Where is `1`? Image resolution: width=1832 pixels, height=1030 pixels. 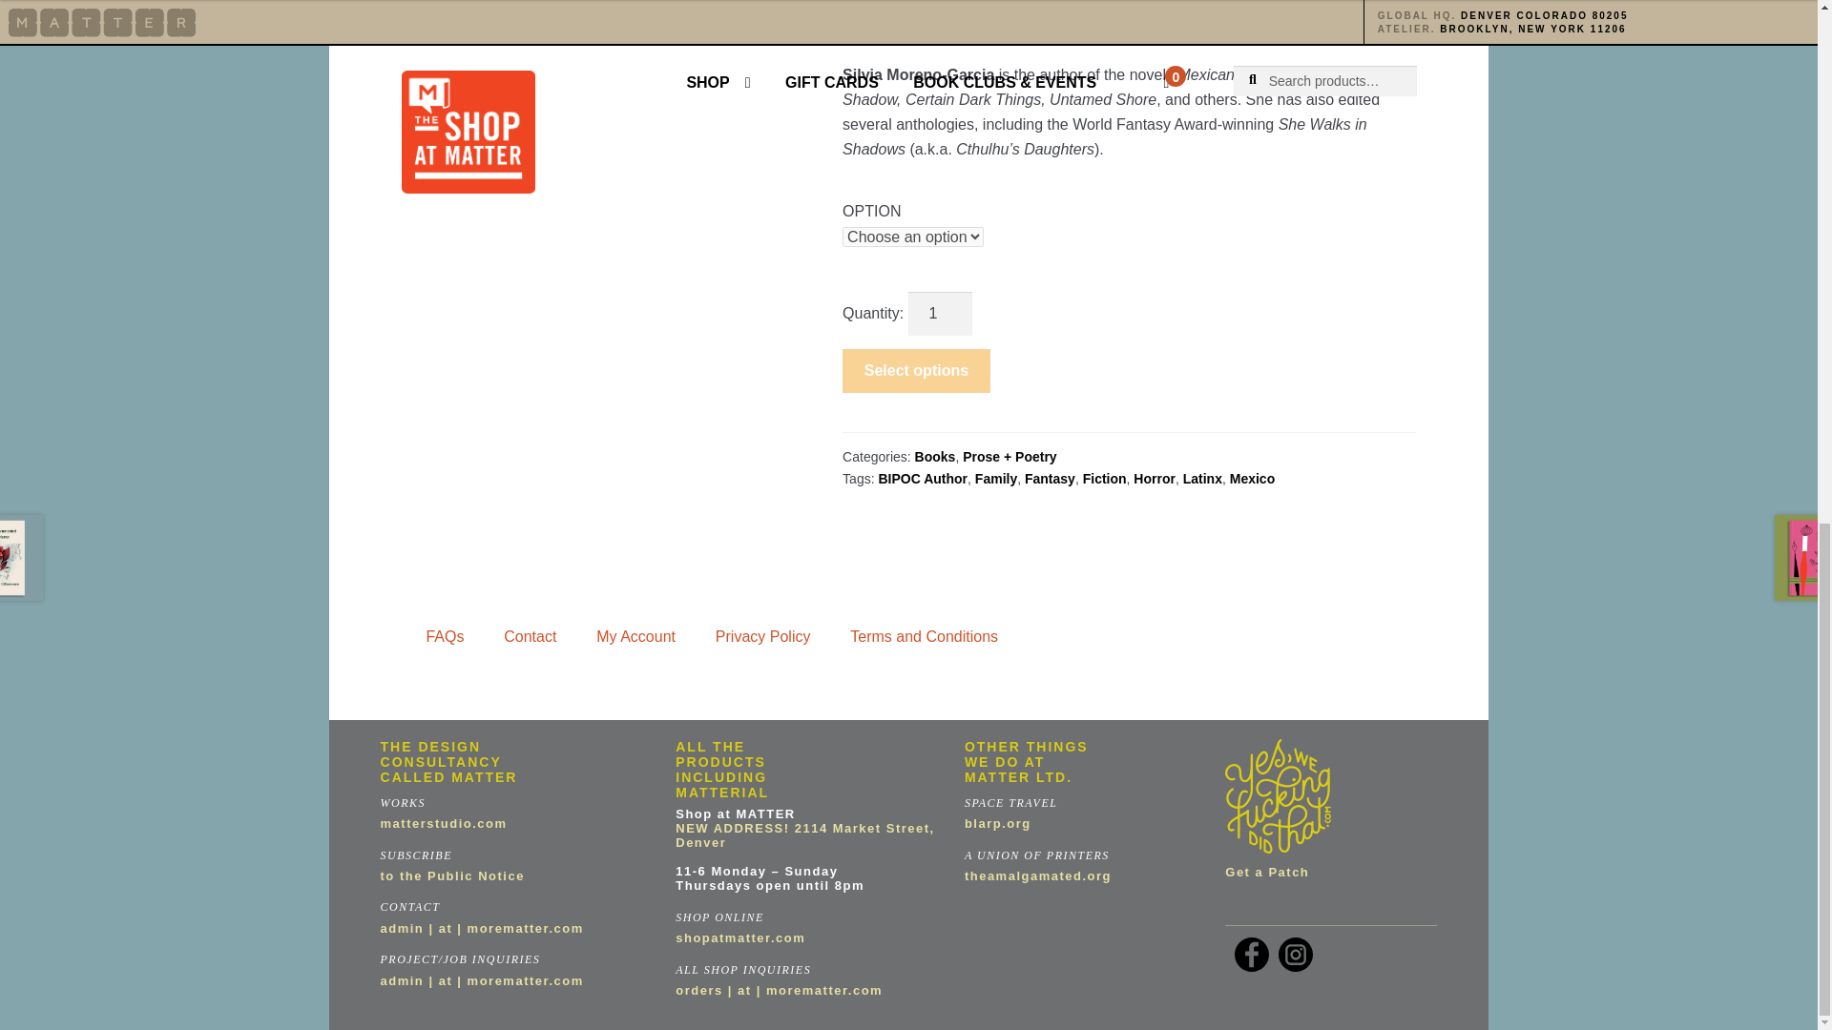 1 is located at coordinates (941, 313).